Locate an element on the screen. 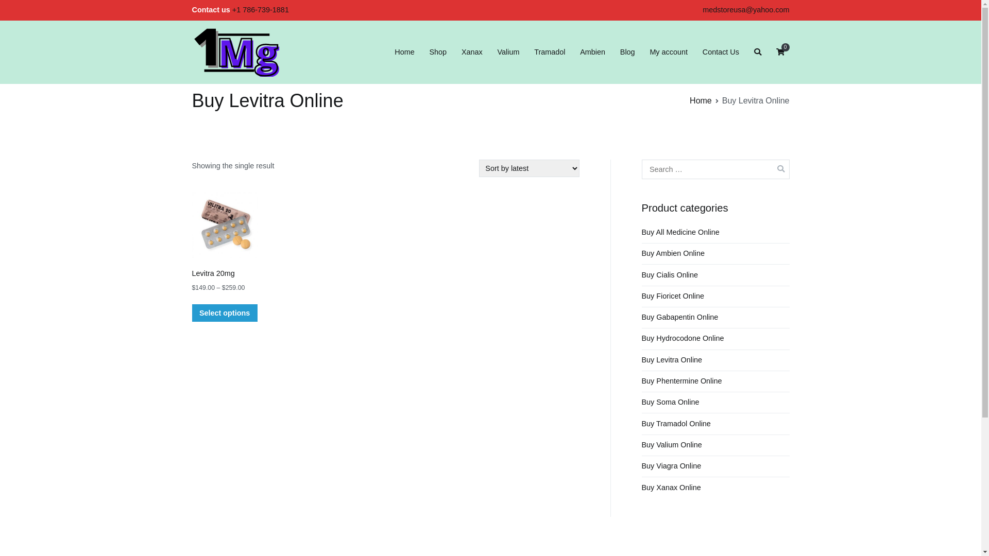 This screenshot has width=989, height=556. Buy Viagra Online is located at coordinates (672, 466).